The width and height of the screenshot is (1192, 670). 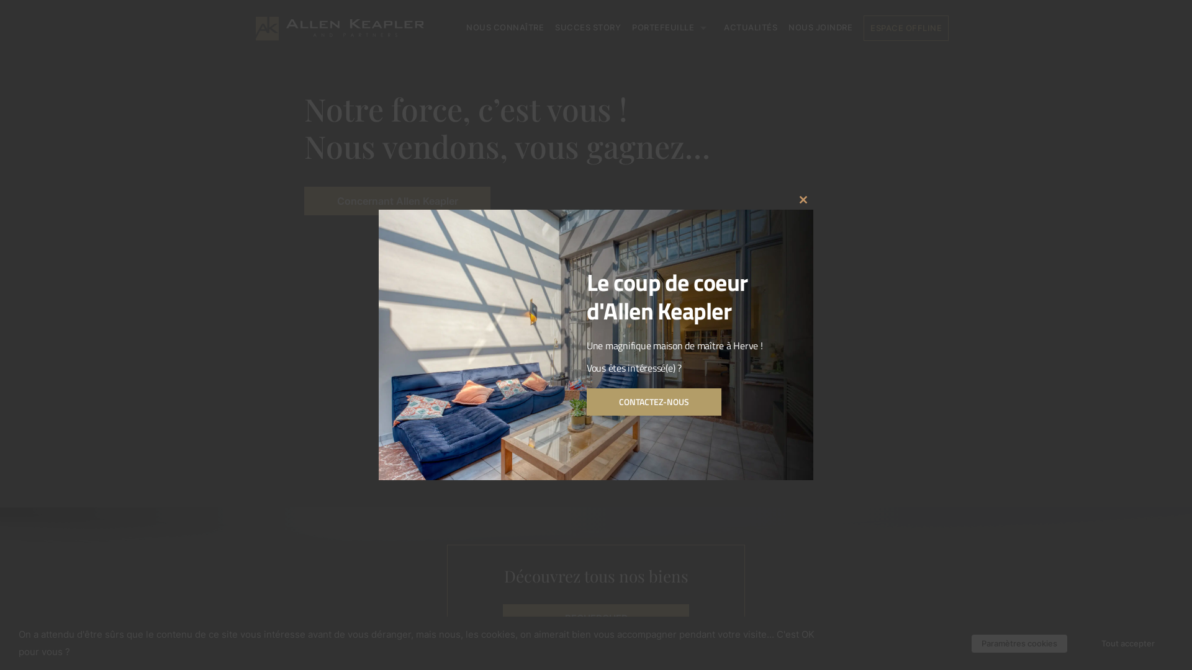 What do you see at coordinates (654, 402) in the screenshot?
I see `CONTACTEZ-NOUS` at bounding box center [654, 402].